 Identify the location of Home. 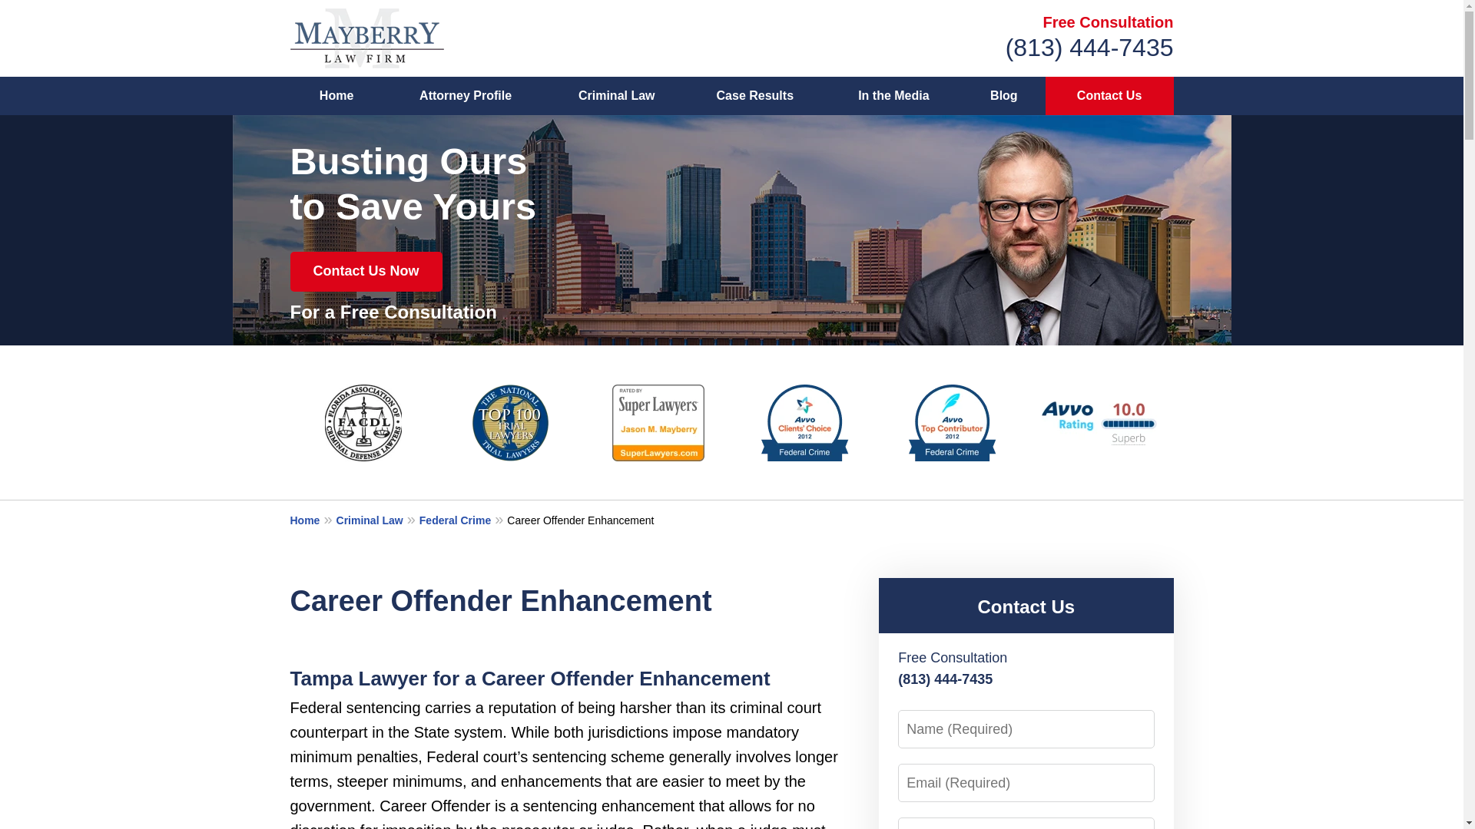
(313, 519).